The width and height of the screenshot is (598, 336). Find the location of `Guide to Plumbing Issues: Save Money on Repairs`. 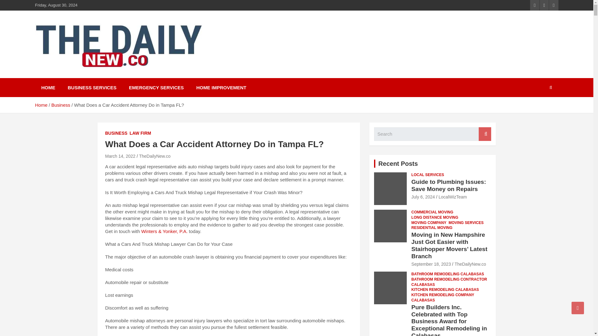

Guide to Plumbing Issues: Save Money on Repairs is located at coordinates (423, 197).